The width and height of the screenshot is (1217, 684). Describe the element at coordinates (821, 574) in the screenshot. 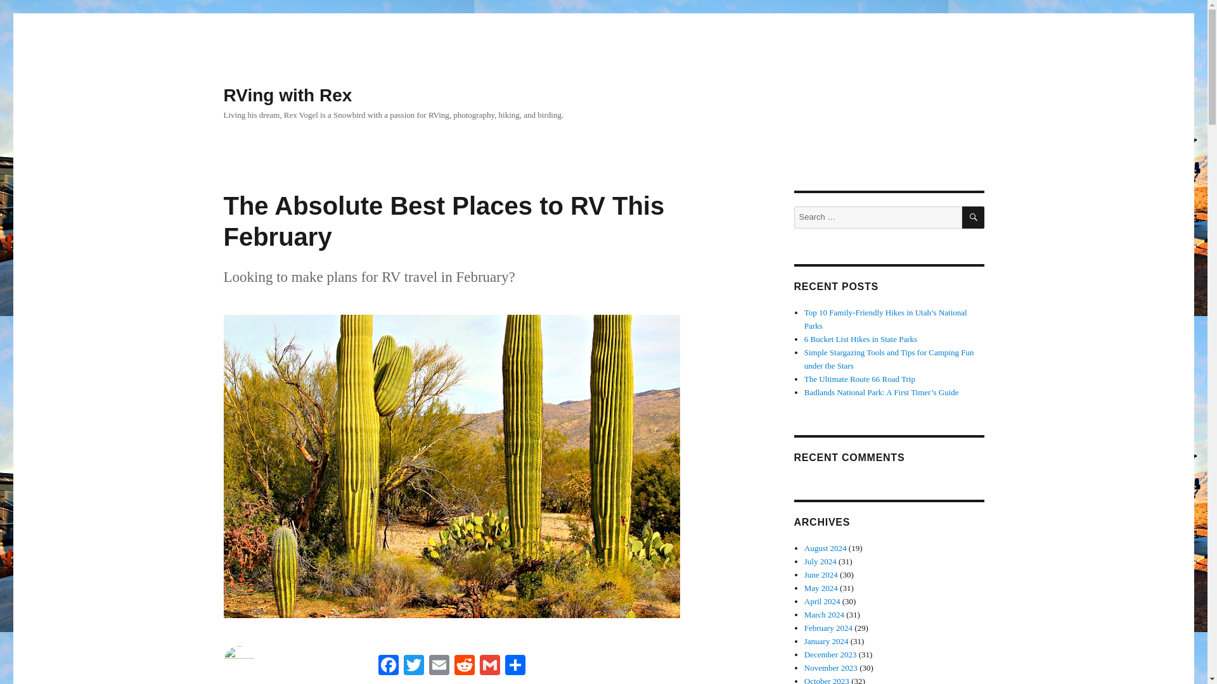

I see `June 2024` at that location.